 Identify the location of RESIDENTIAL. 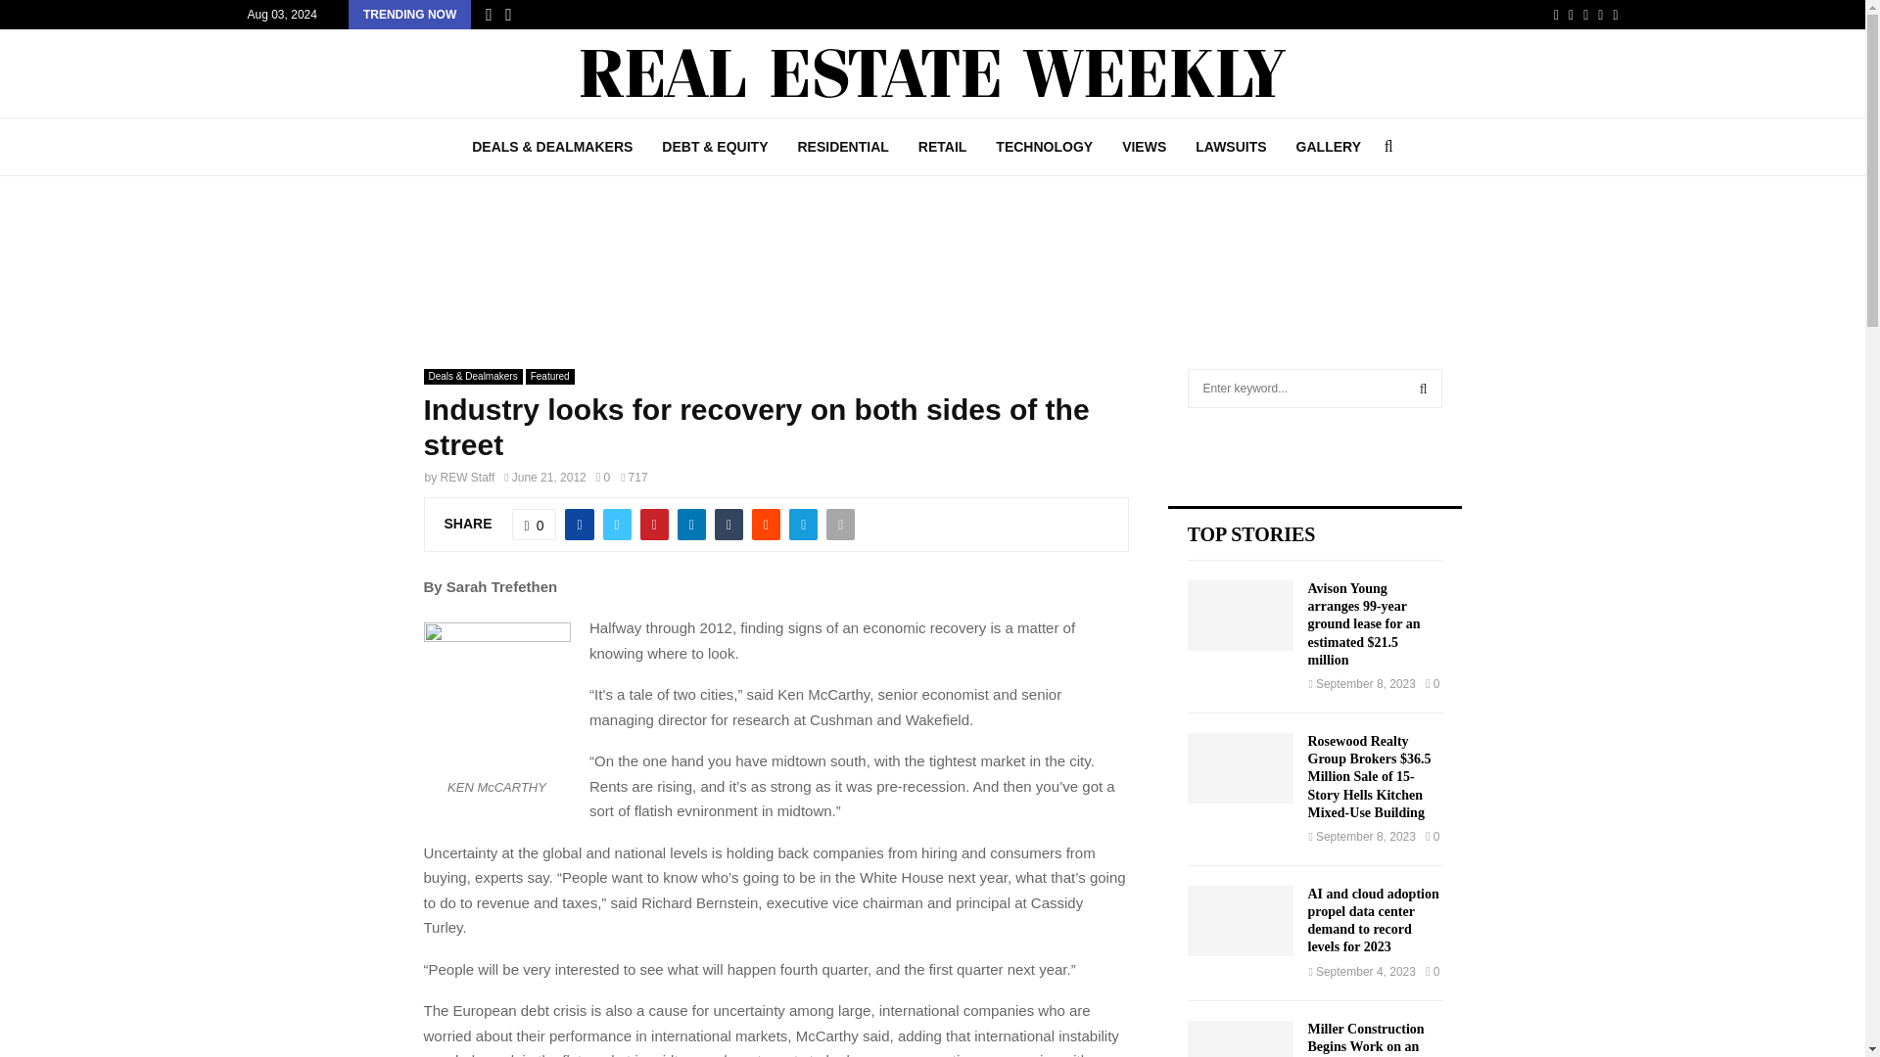
(842, 147).